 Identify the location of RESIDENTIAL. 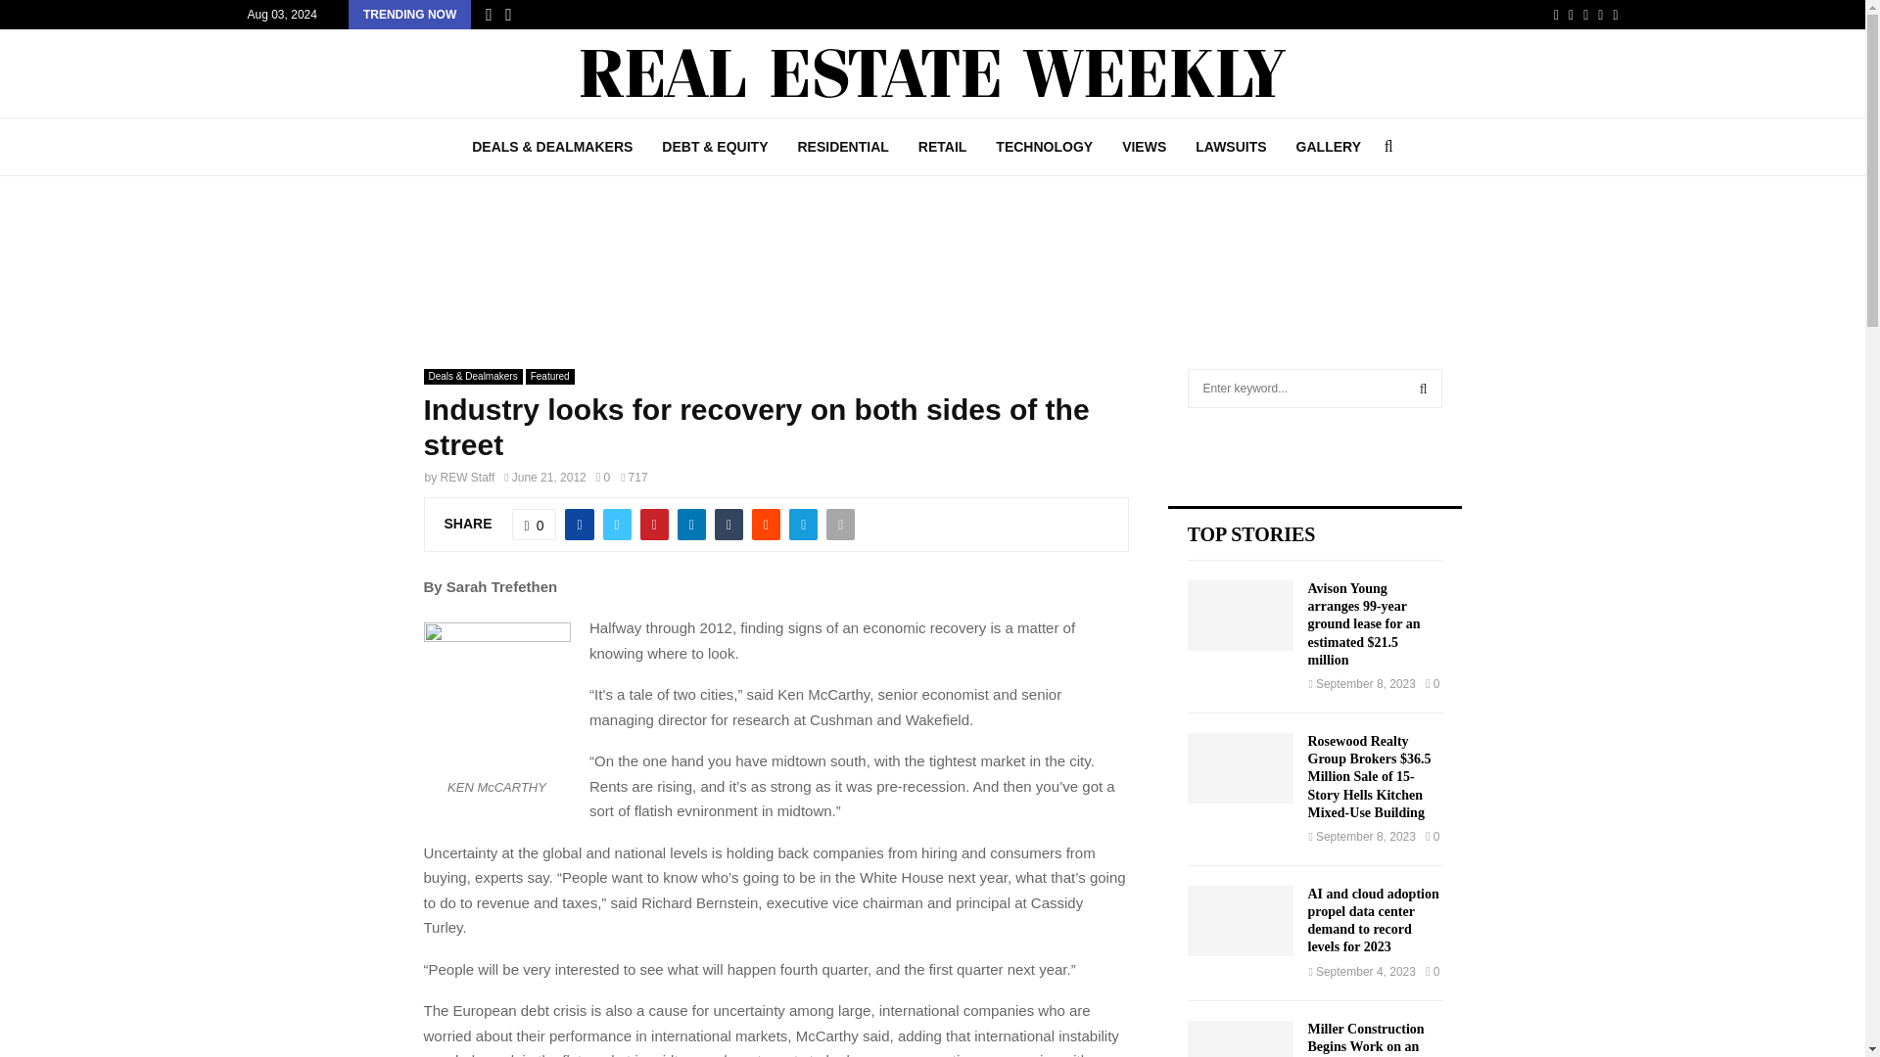
(842, 147).